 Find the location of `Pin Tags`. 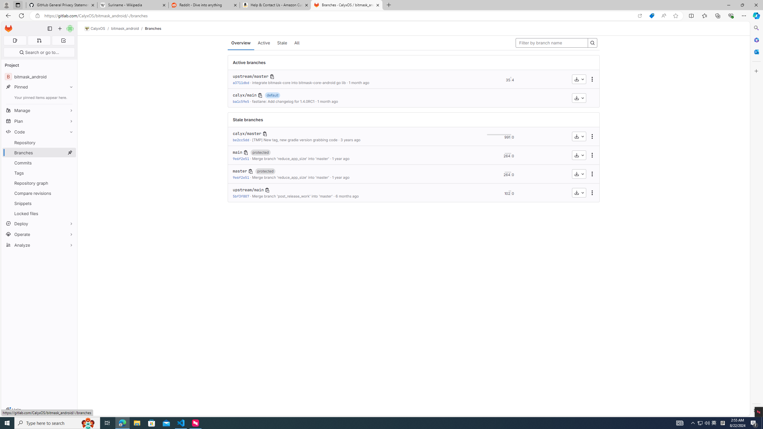

Pin Tags is located at coordinates (70, 173).